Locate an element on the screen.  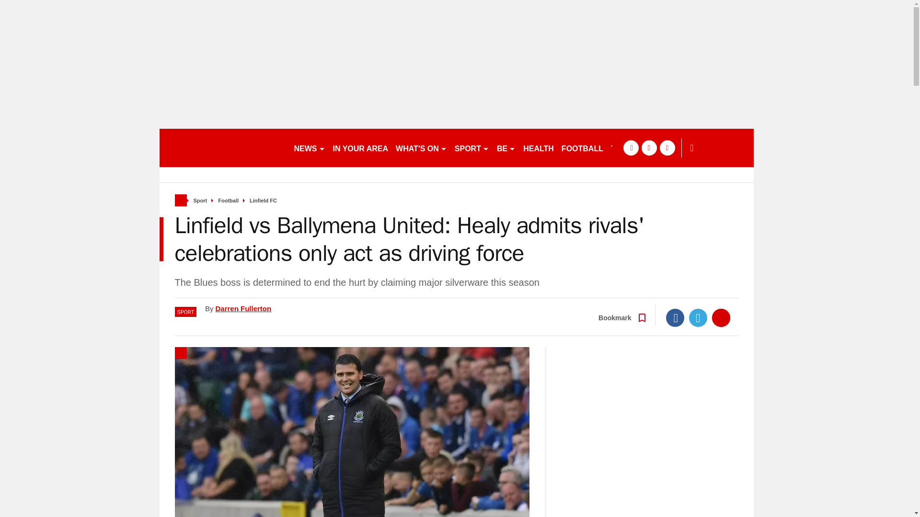
facebook is located at coordinates (631, 147).